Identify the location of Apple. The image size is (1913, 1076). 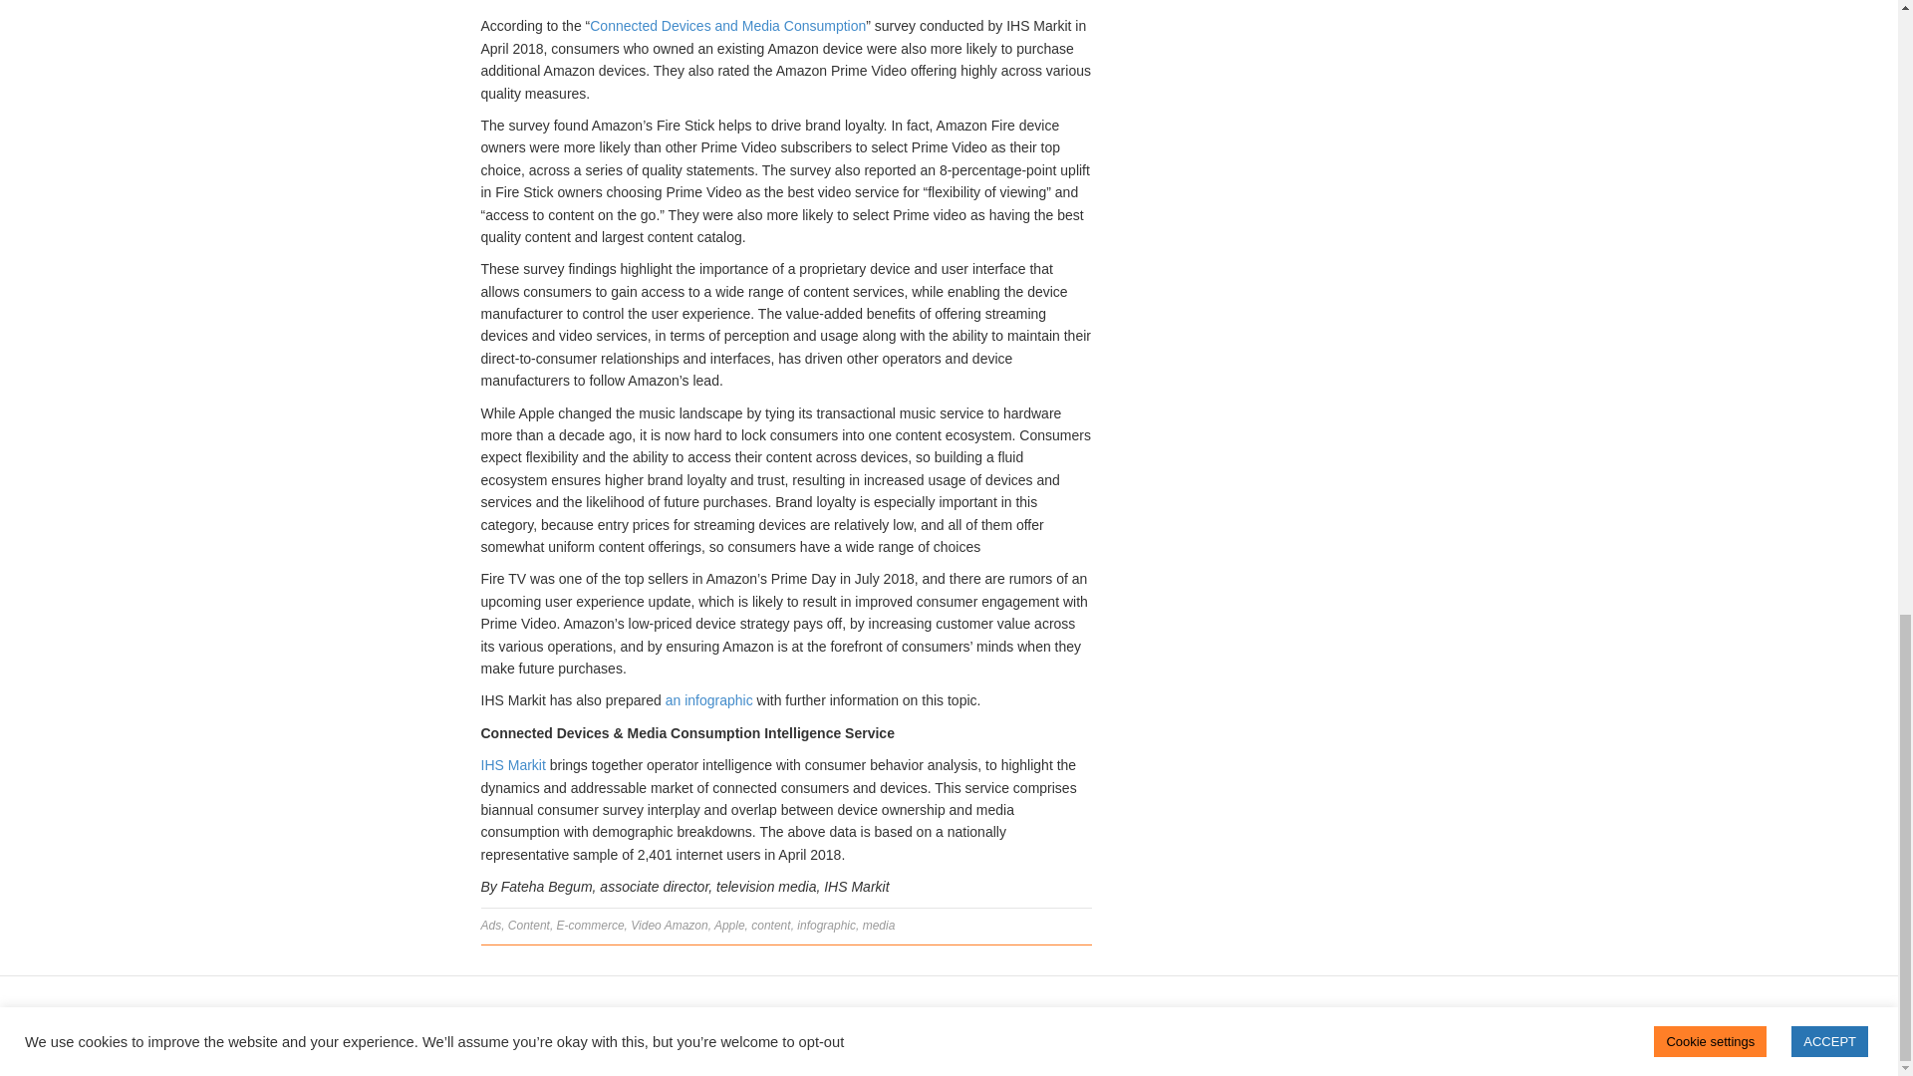
(729, 926).